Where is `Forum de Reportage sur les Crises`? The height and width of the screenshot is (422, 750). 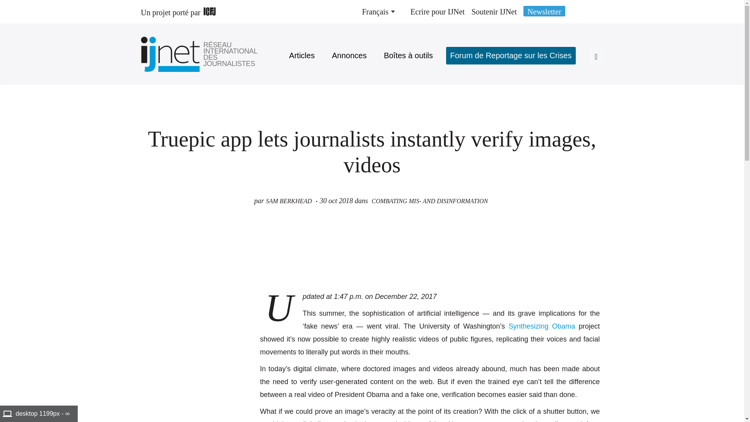 Forum de Reportage sur les Crises is located at coordinates (511, 55).